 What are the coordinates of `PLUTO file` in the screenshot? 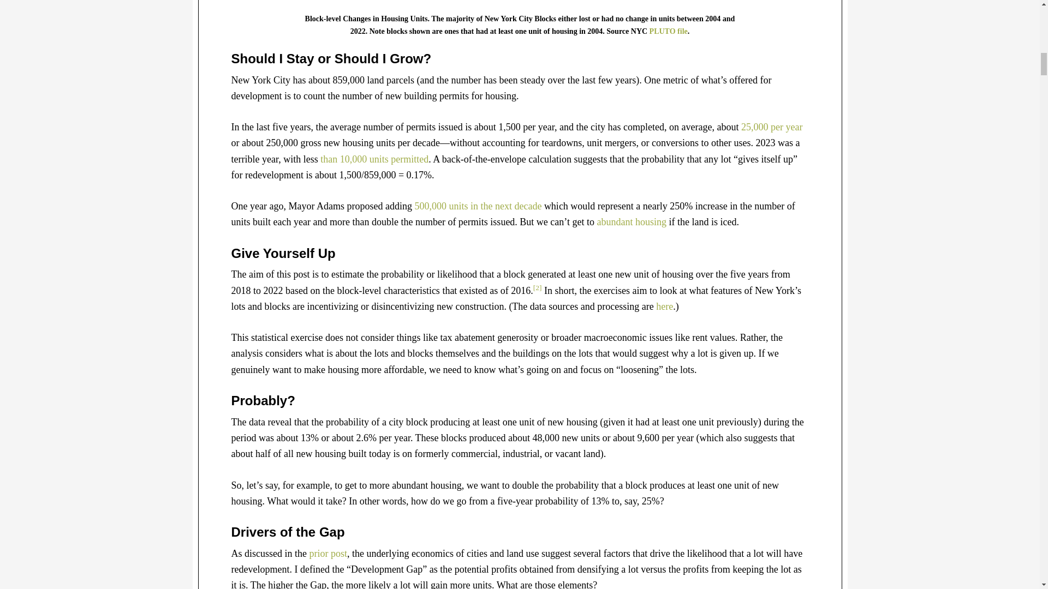 It's located at (668, 31).